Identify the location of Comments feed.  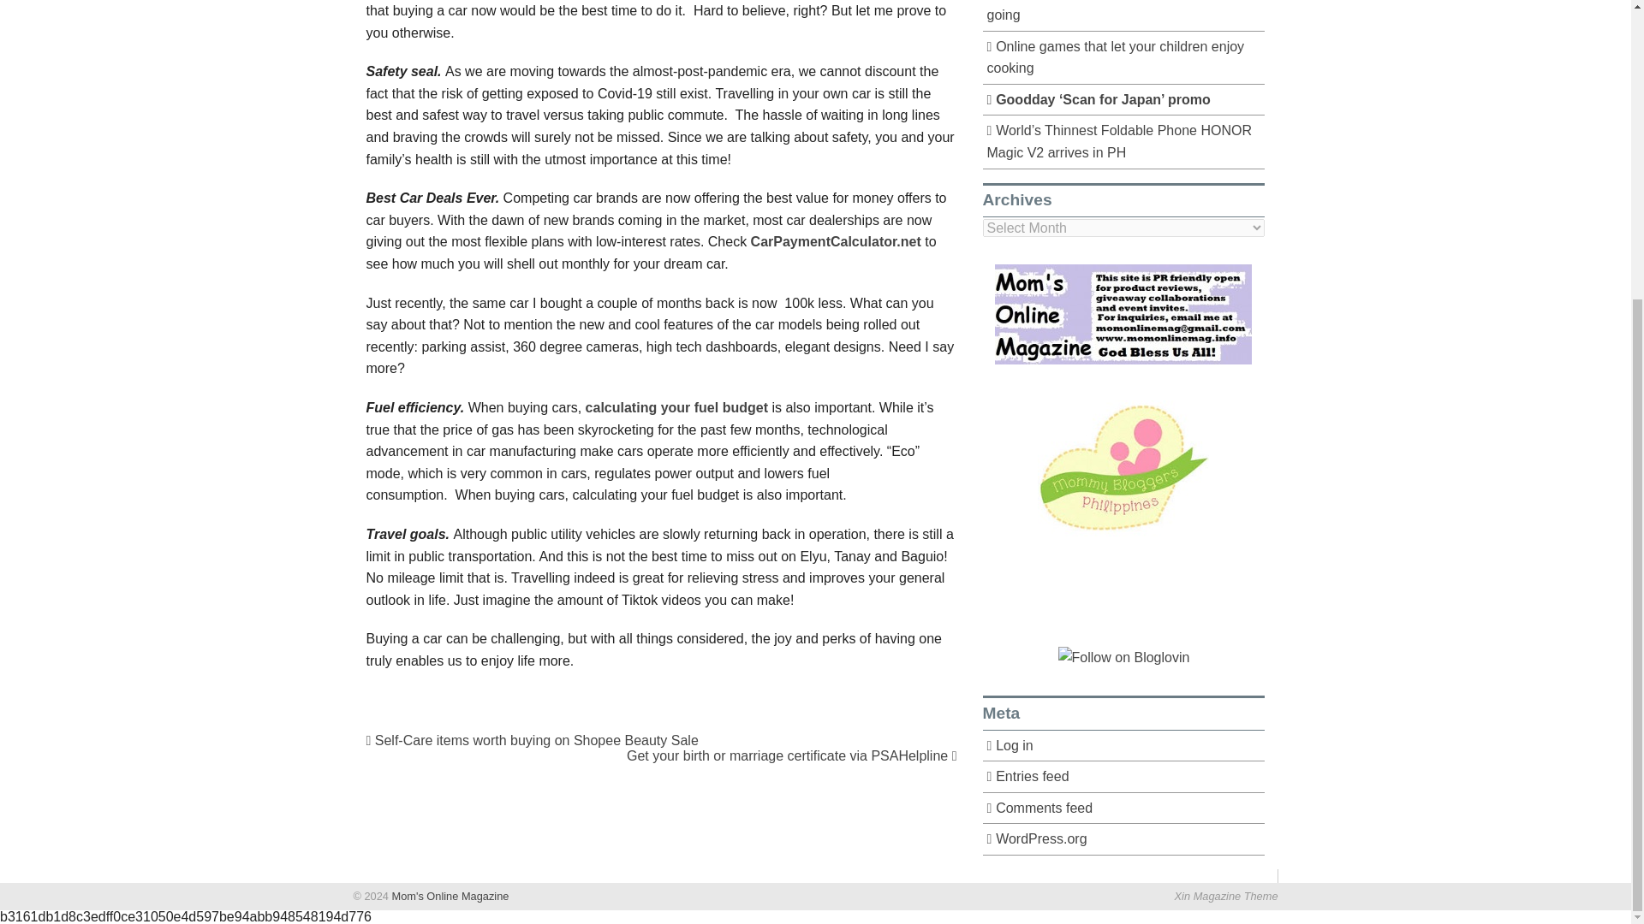
(1124, 808).